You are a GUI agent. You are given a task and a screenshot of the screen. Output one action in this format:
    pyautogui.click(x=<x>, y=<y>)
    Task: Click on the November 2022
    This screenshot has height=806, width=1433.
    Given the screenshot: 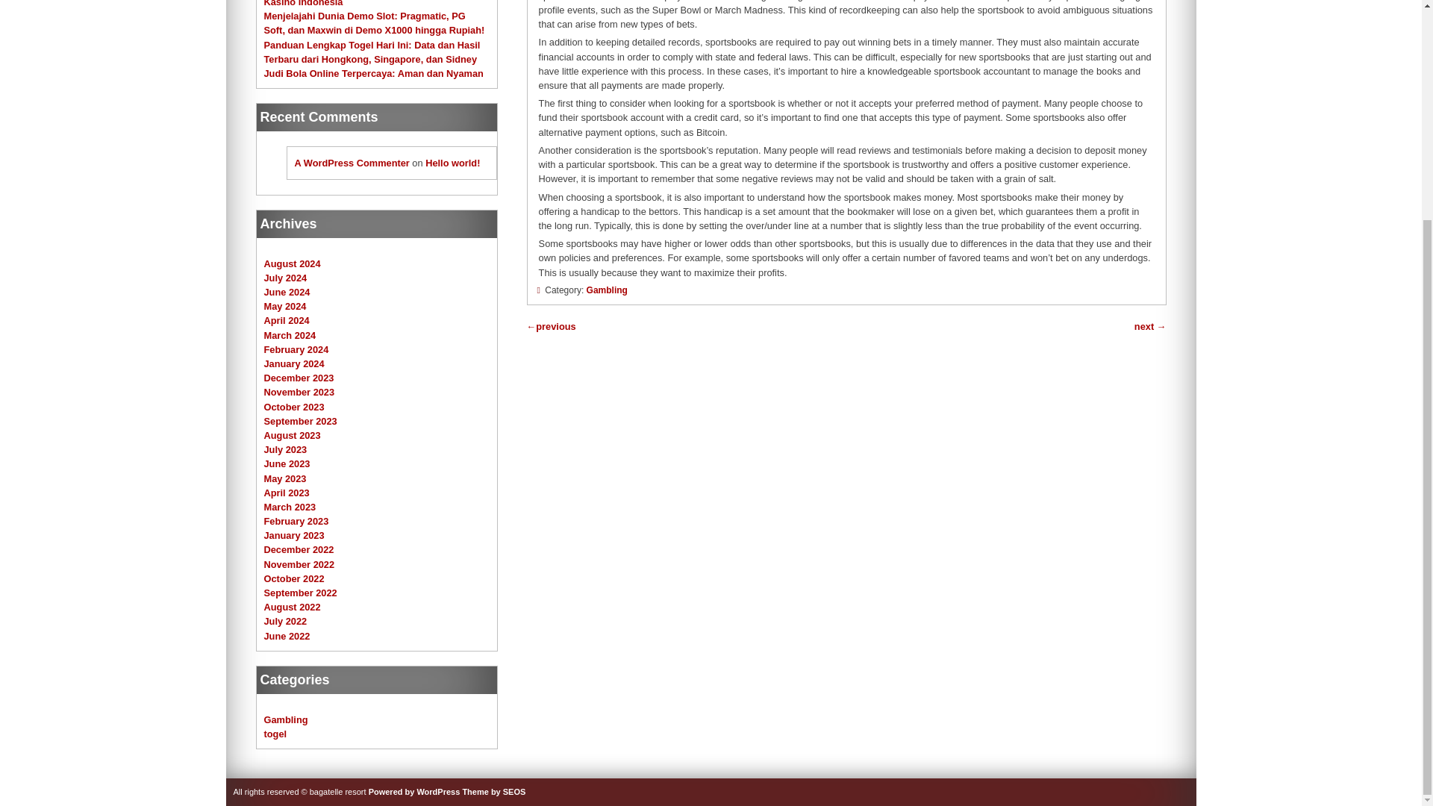 What is the action you would take?
    pyautogui.click(x=299, y=564)
    